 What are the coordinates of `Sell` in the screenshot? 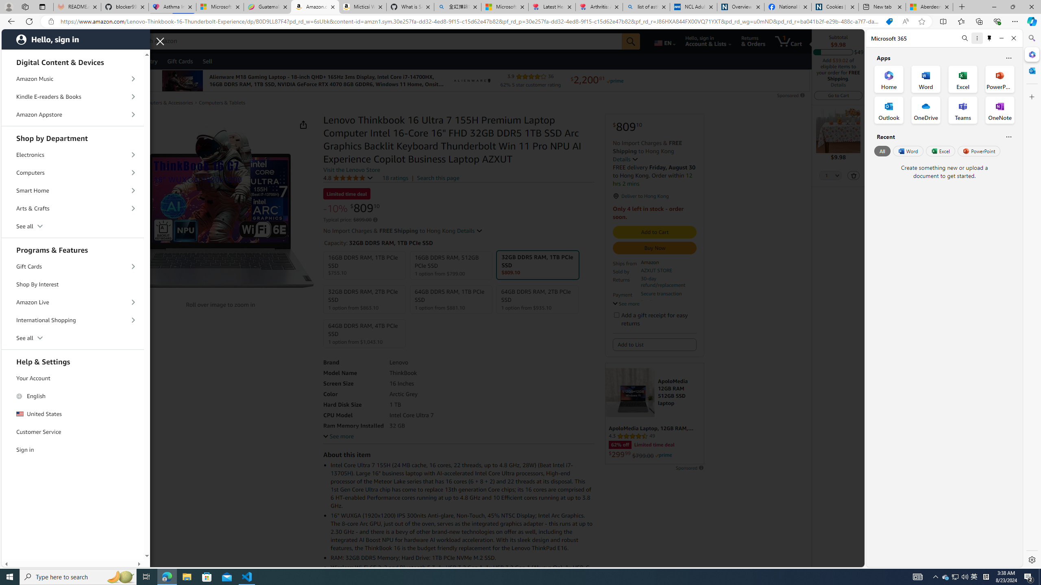 It's located at (207, 61).